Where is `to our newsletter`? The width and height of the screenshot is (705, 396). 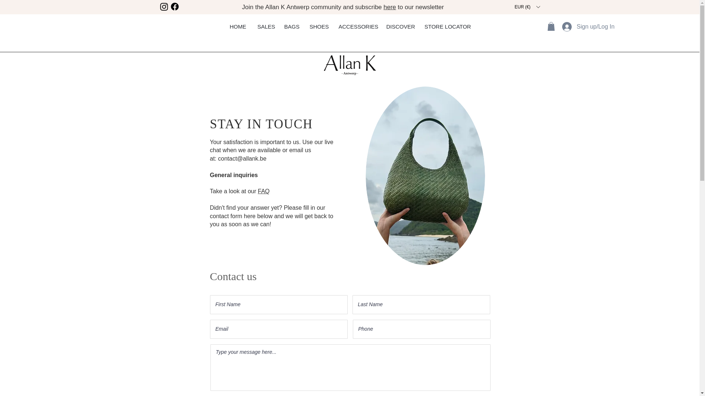 to our newsletter is located at coordinates (420, 7).